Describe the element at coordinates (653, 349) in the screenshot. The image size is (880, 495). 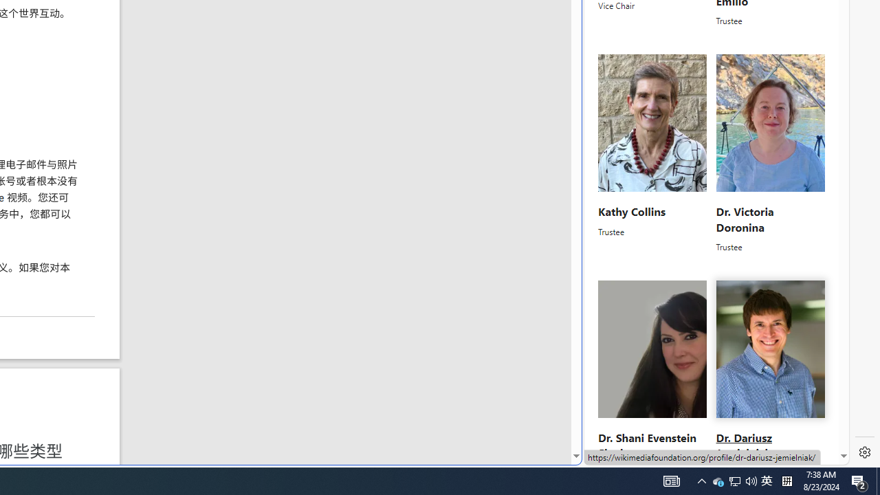
I see `Shani Evenstein` at that location.